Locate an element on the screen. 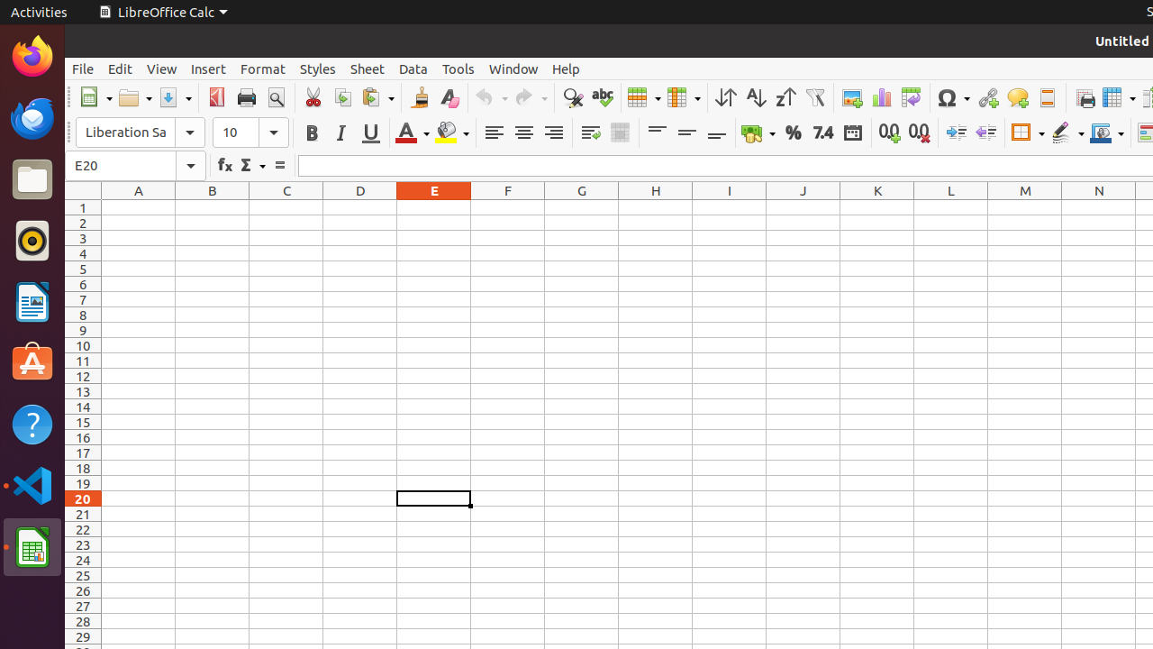  C1 is located at coordinates (286, 207).